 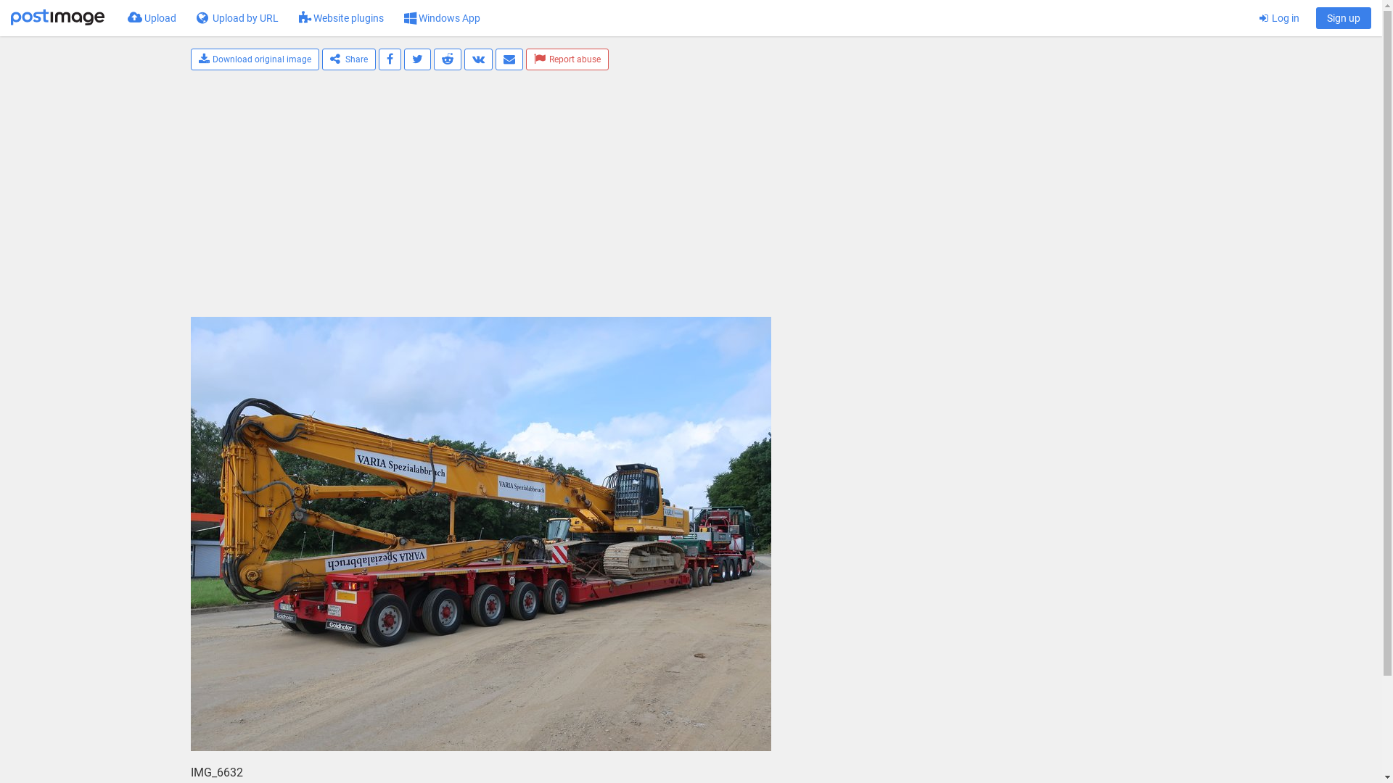 What do you see at coordinates (152, 18) in the screenshot?
I see `Upload` at bounding box center [152, 18].